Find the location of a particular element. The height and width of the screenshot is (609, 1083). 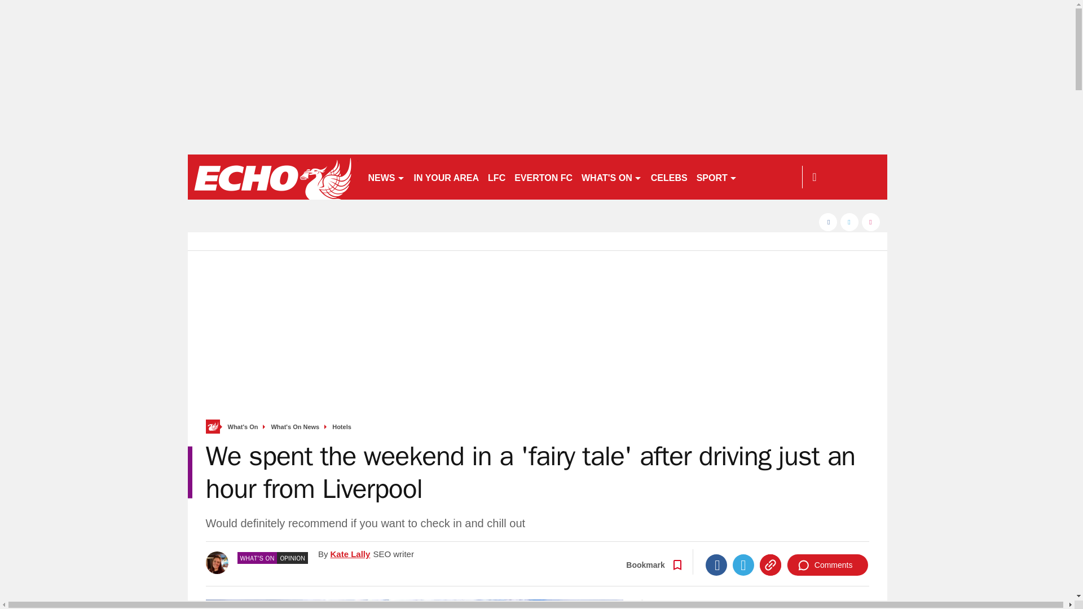

CELEBS is located at coordinates (669, 177).